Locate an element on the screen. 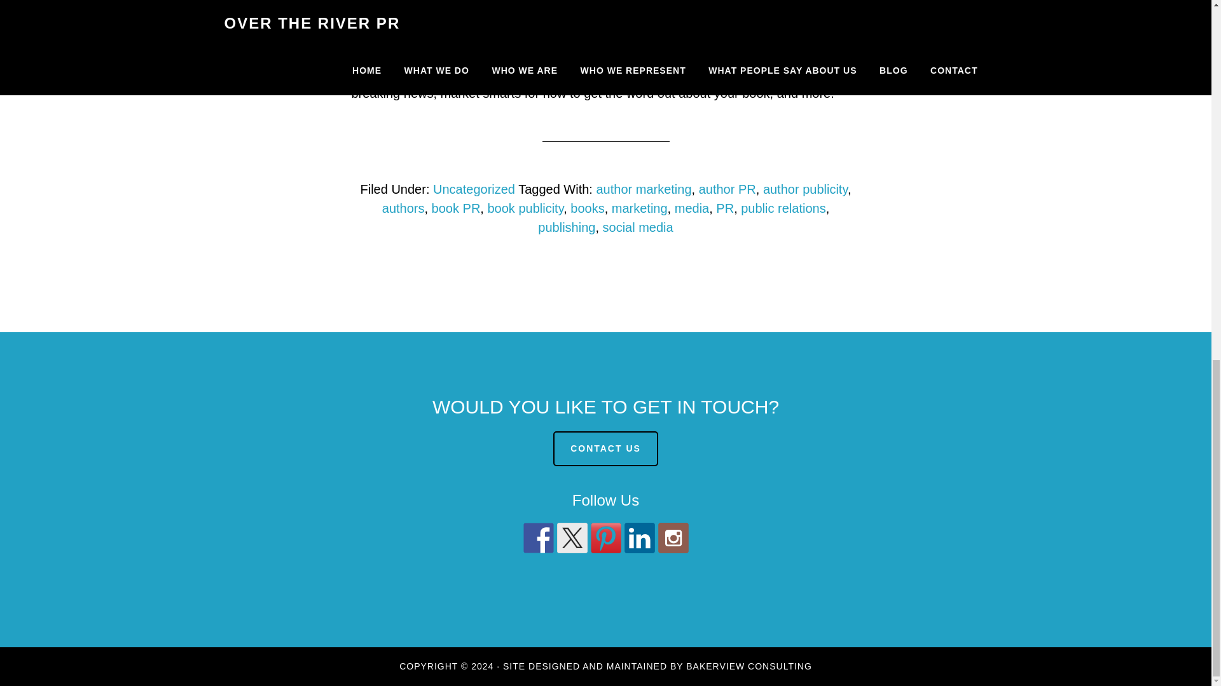 The image size is (1221, 686). book PR is located at coordinates (457, 208).